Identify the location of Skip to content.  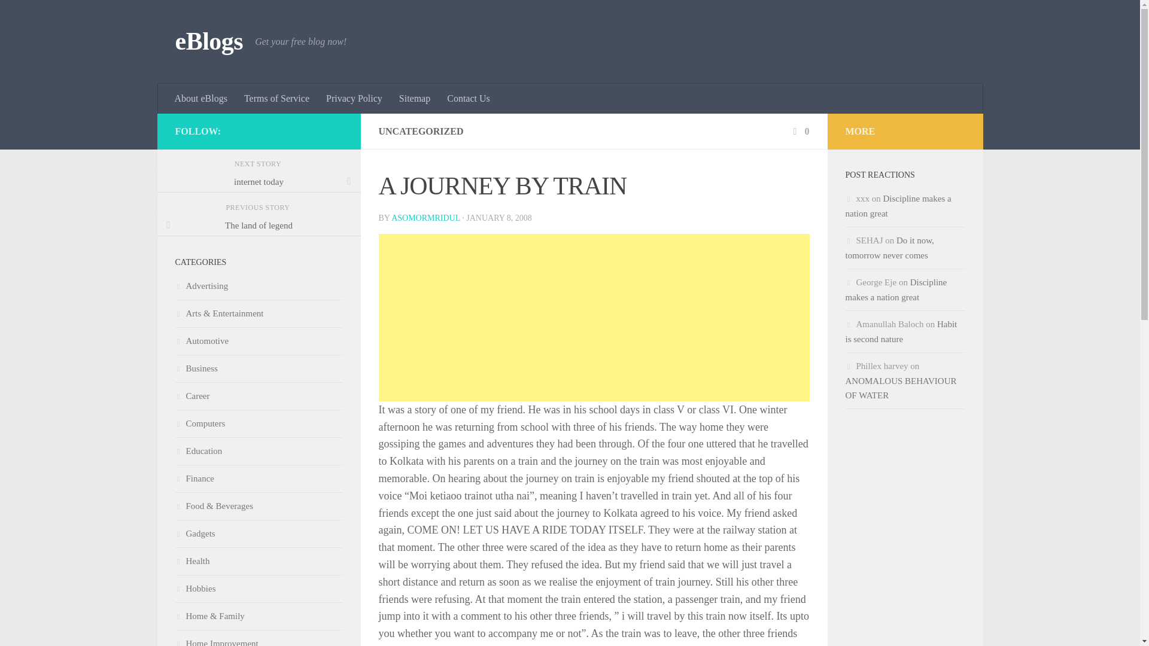
(47, 16).